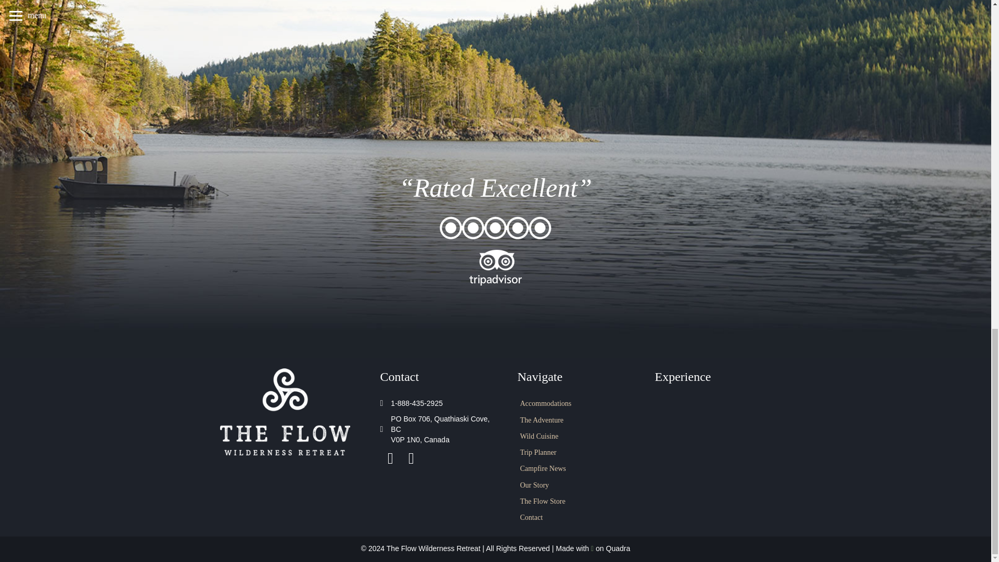 Image resolution: width=999 pixels, height=562 pixels. I want to click on The Flow Store, so click(575, 502).